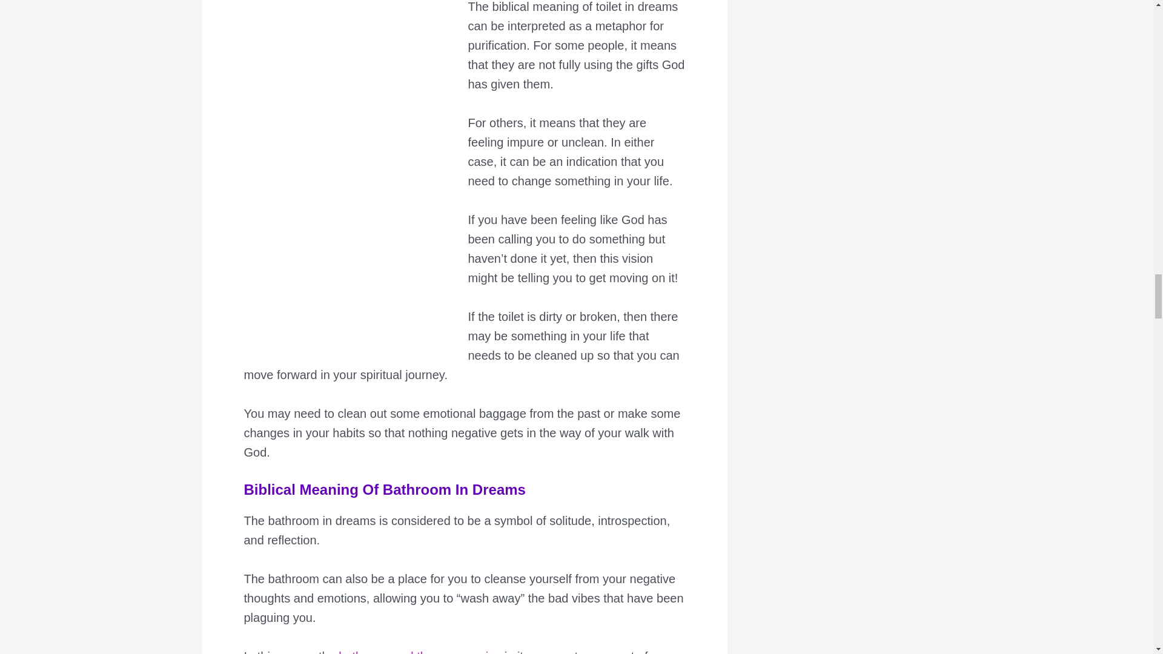 The width and height of the screenshot is (1163, 654). Describe the element at coordinates (419, 652) in the screenshot. I see `bathroom and the accessories` at that location.